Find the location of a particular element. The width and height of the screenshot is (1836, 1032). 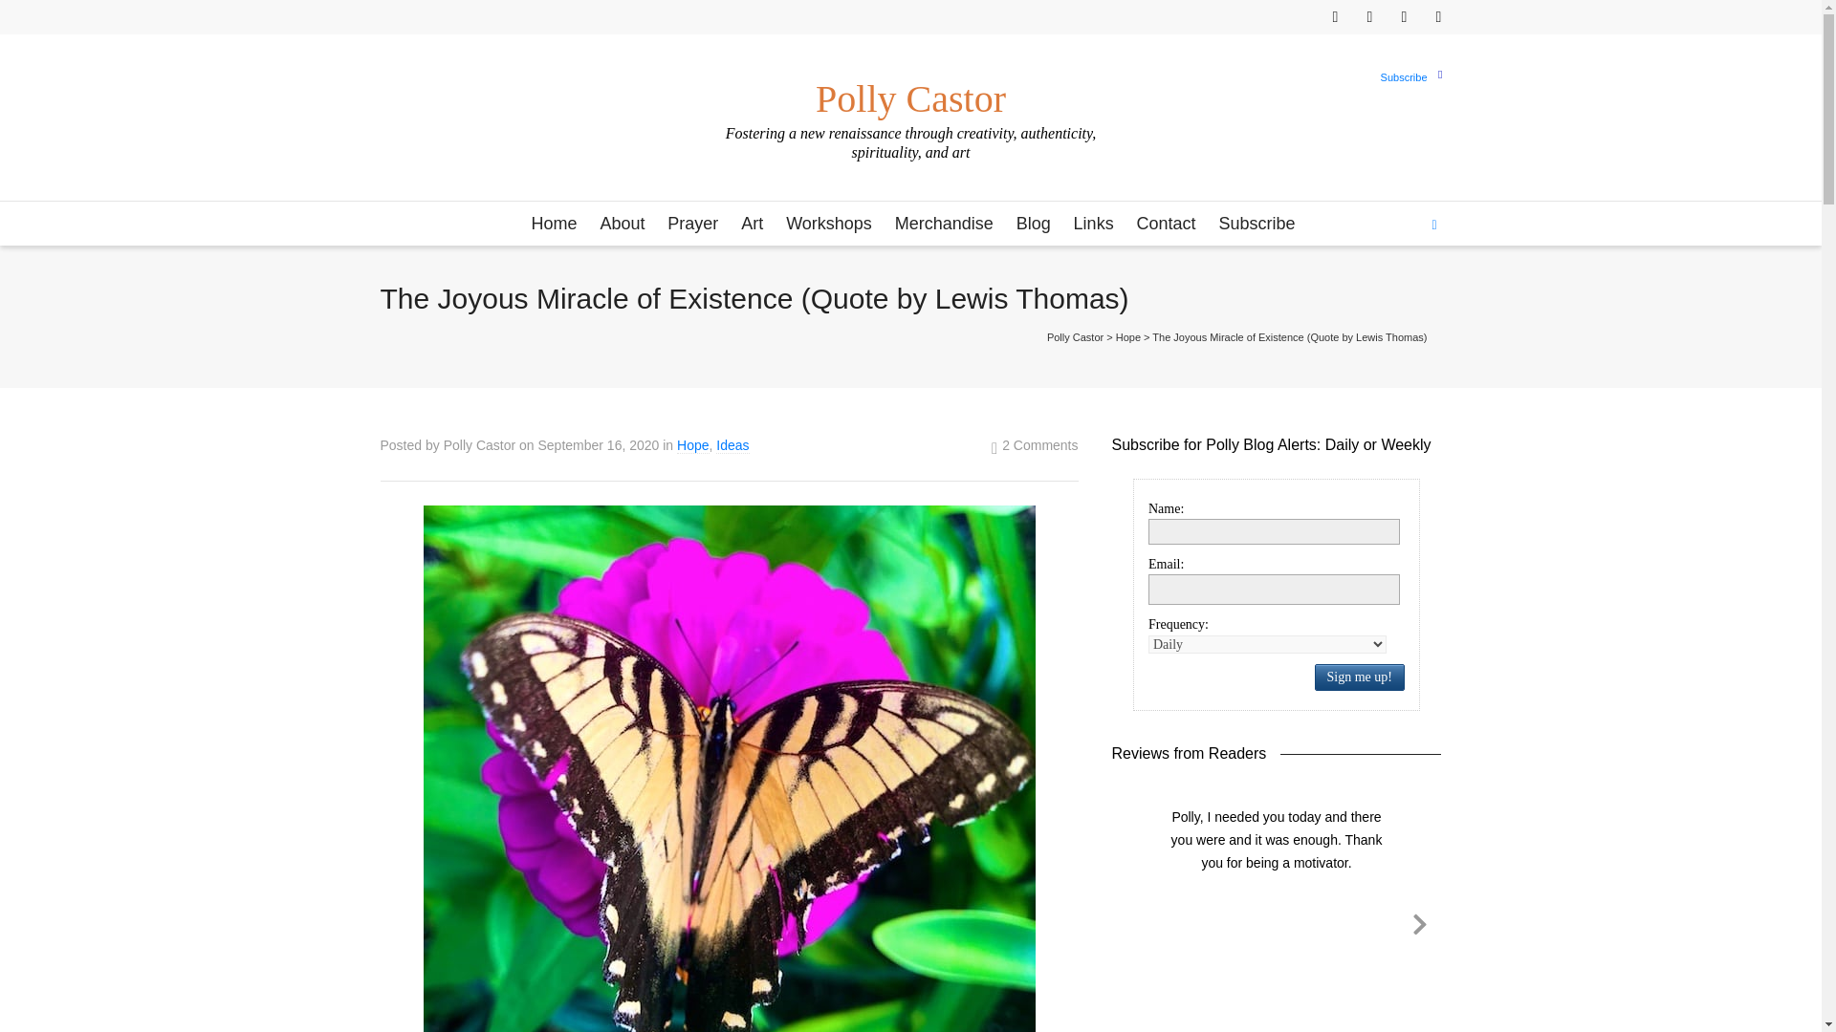

Go to Polly Castor. is located at coordinates (1075, 336).